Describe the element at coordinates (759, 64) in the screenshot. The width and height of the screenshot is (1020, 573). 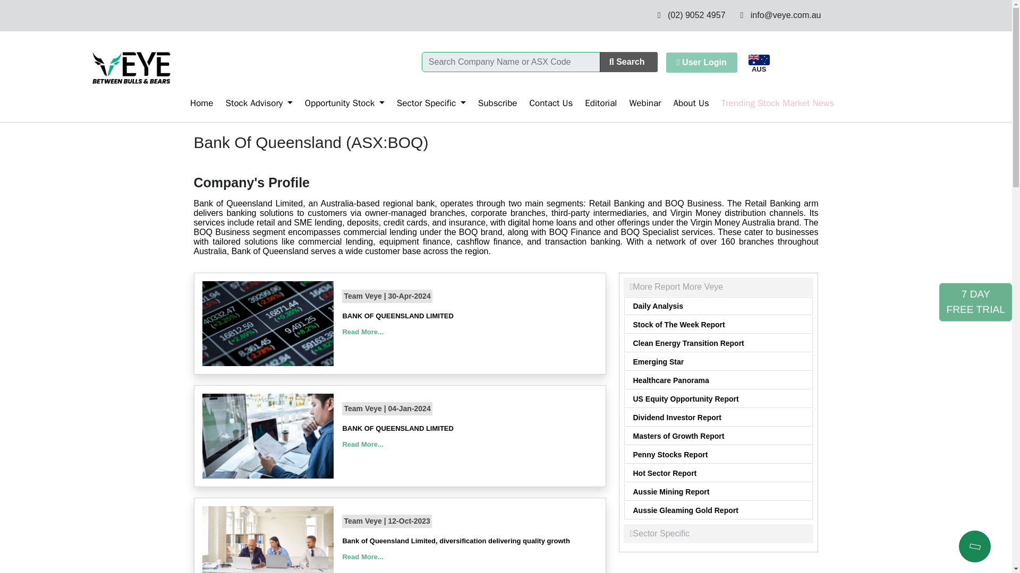
I see `AUS` at that location.